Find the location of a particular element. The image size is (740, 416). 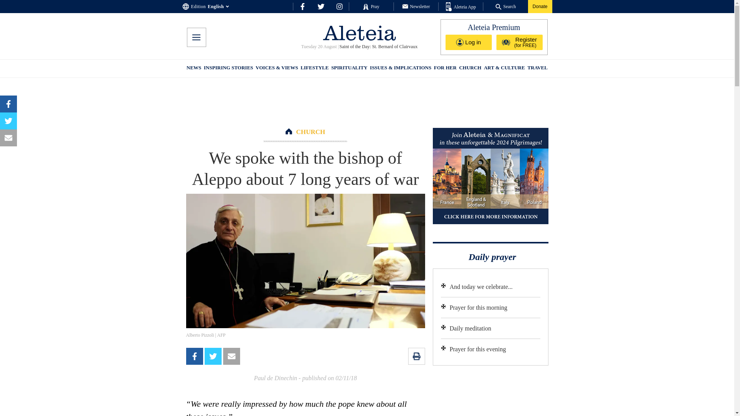

Aleteia App is located at coordinates (461, 7).